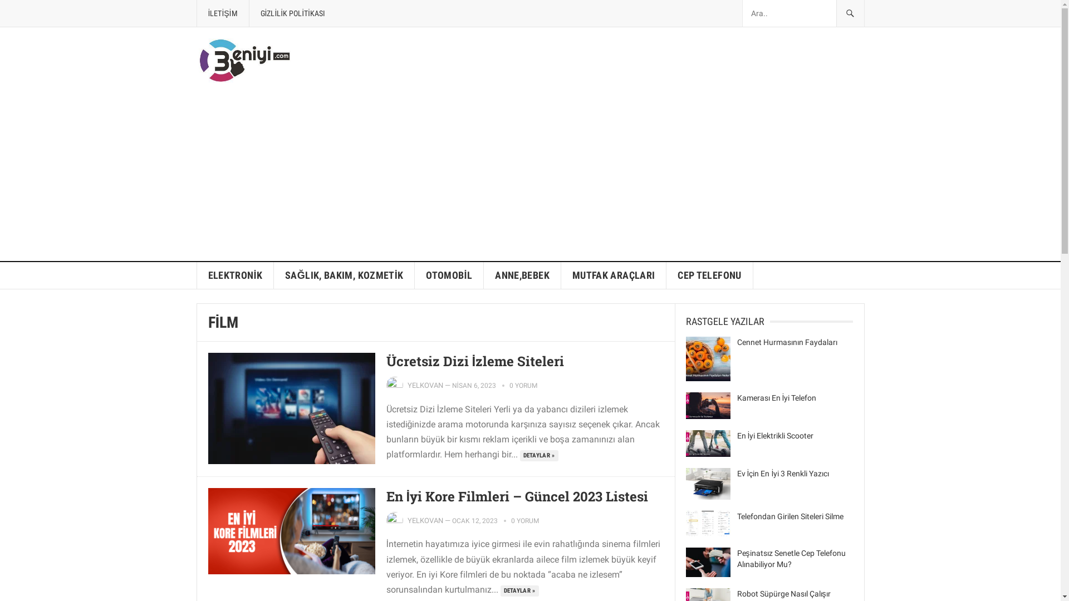  I want to click on 0 YORUM, so click(525, 521).